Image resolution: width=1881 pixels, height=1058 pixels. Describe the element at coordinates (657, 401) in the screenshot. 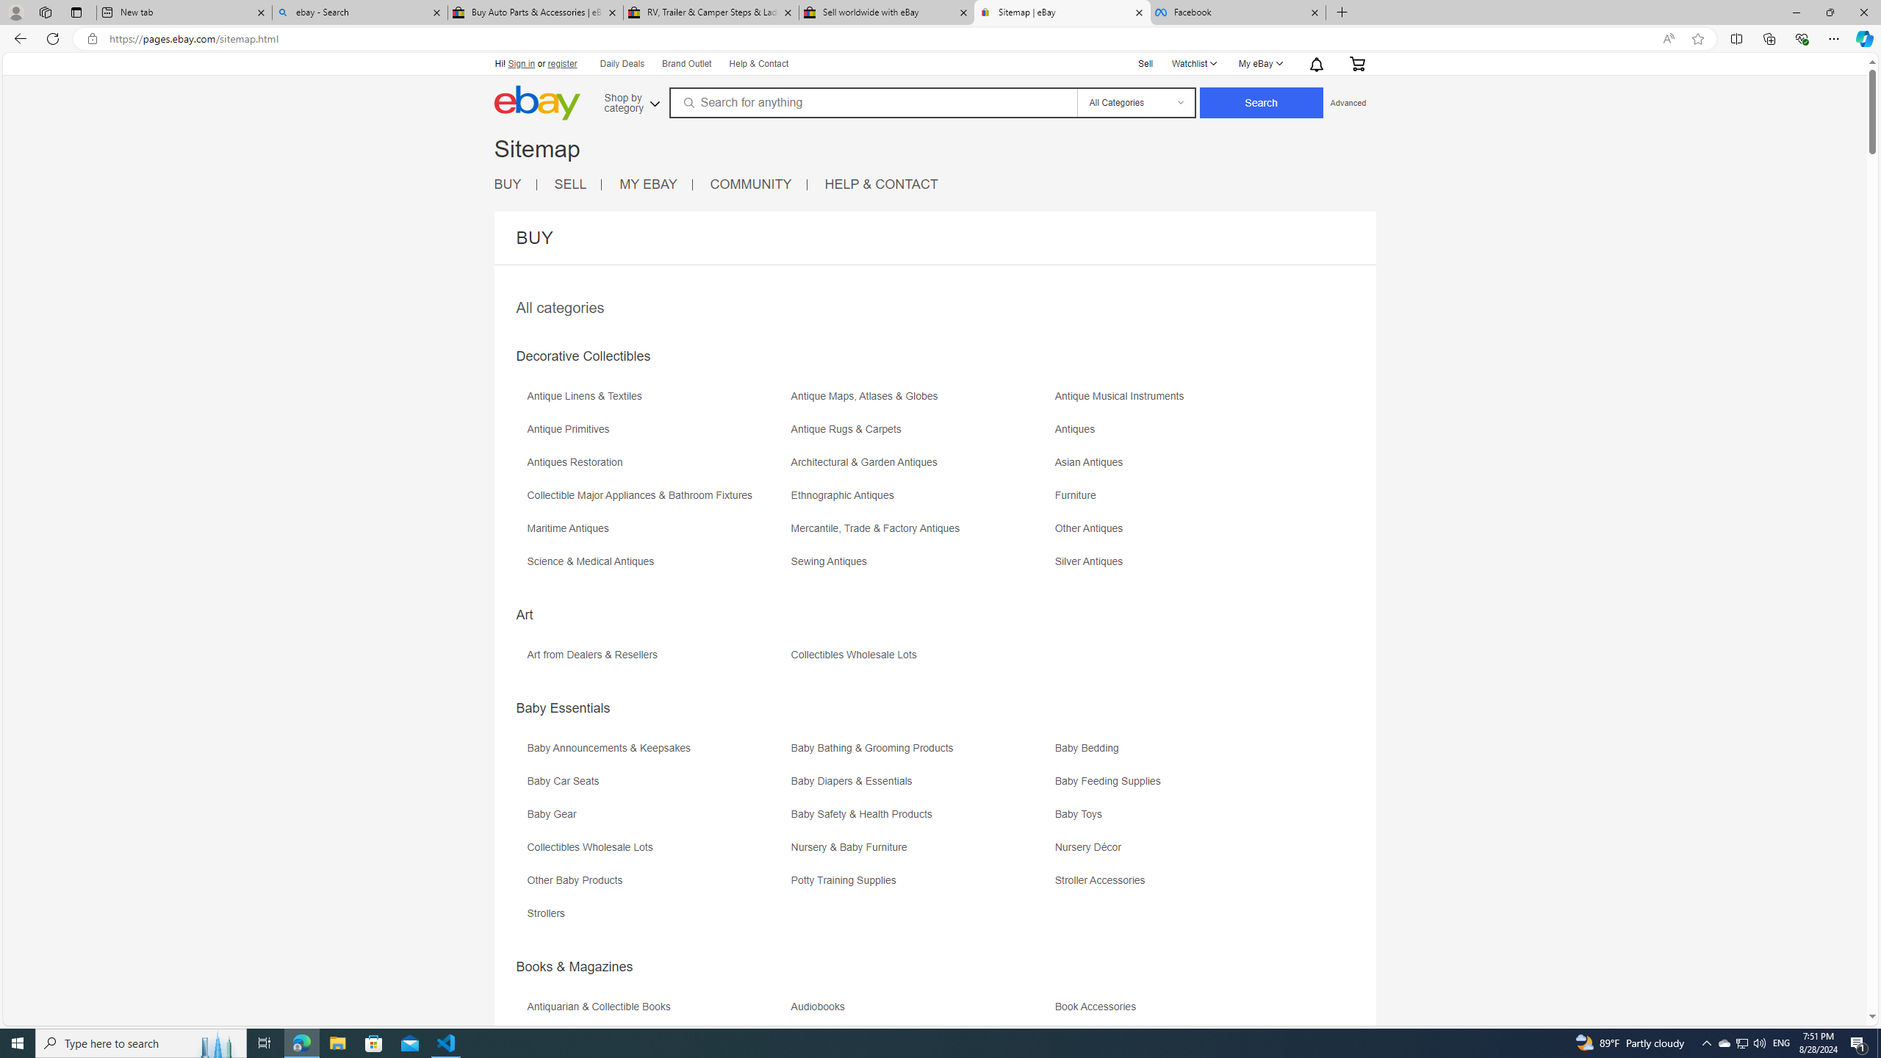

I see `Antique Linens & Textiles` at that location.